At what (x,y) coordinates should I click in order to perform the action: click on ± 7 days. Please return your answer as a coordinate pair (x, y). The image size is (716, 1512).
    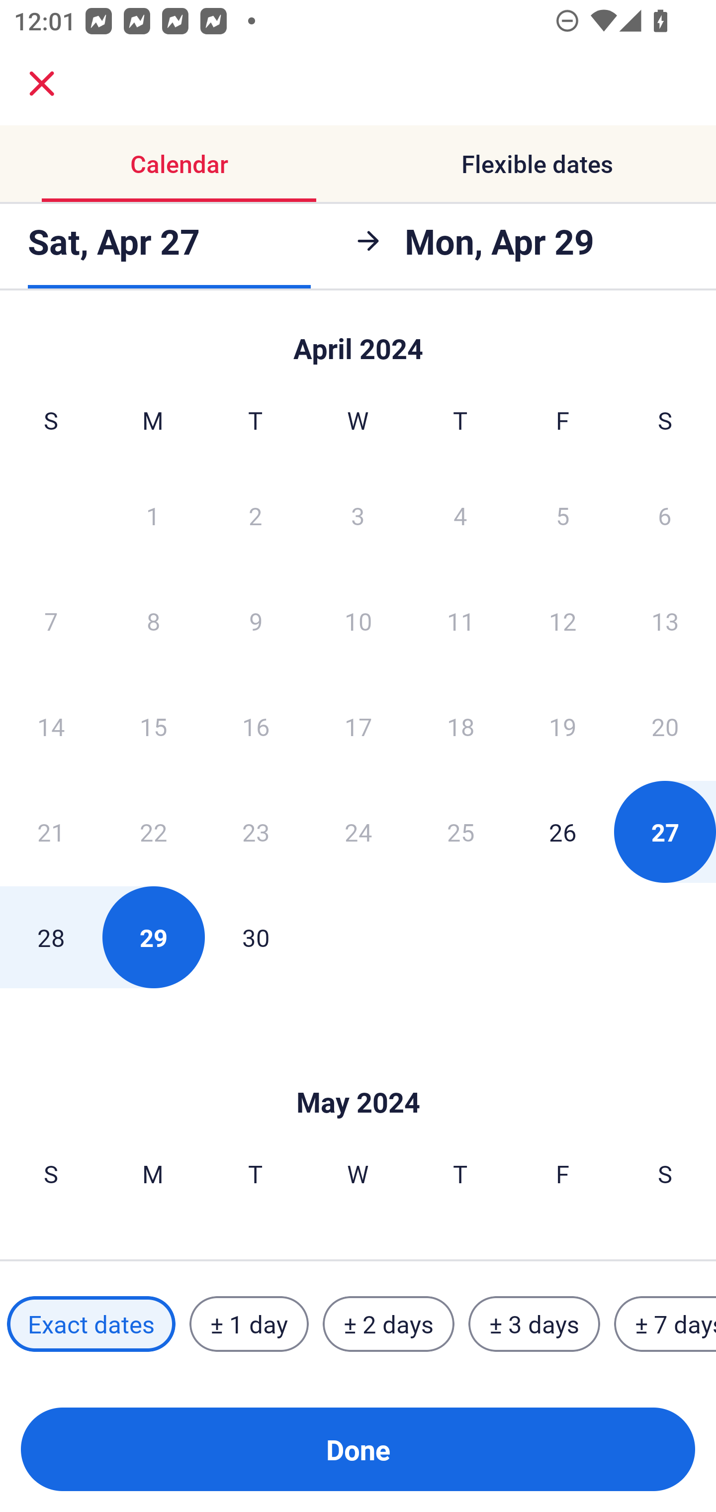
    Looking at the image, I should click on (665, 1323).